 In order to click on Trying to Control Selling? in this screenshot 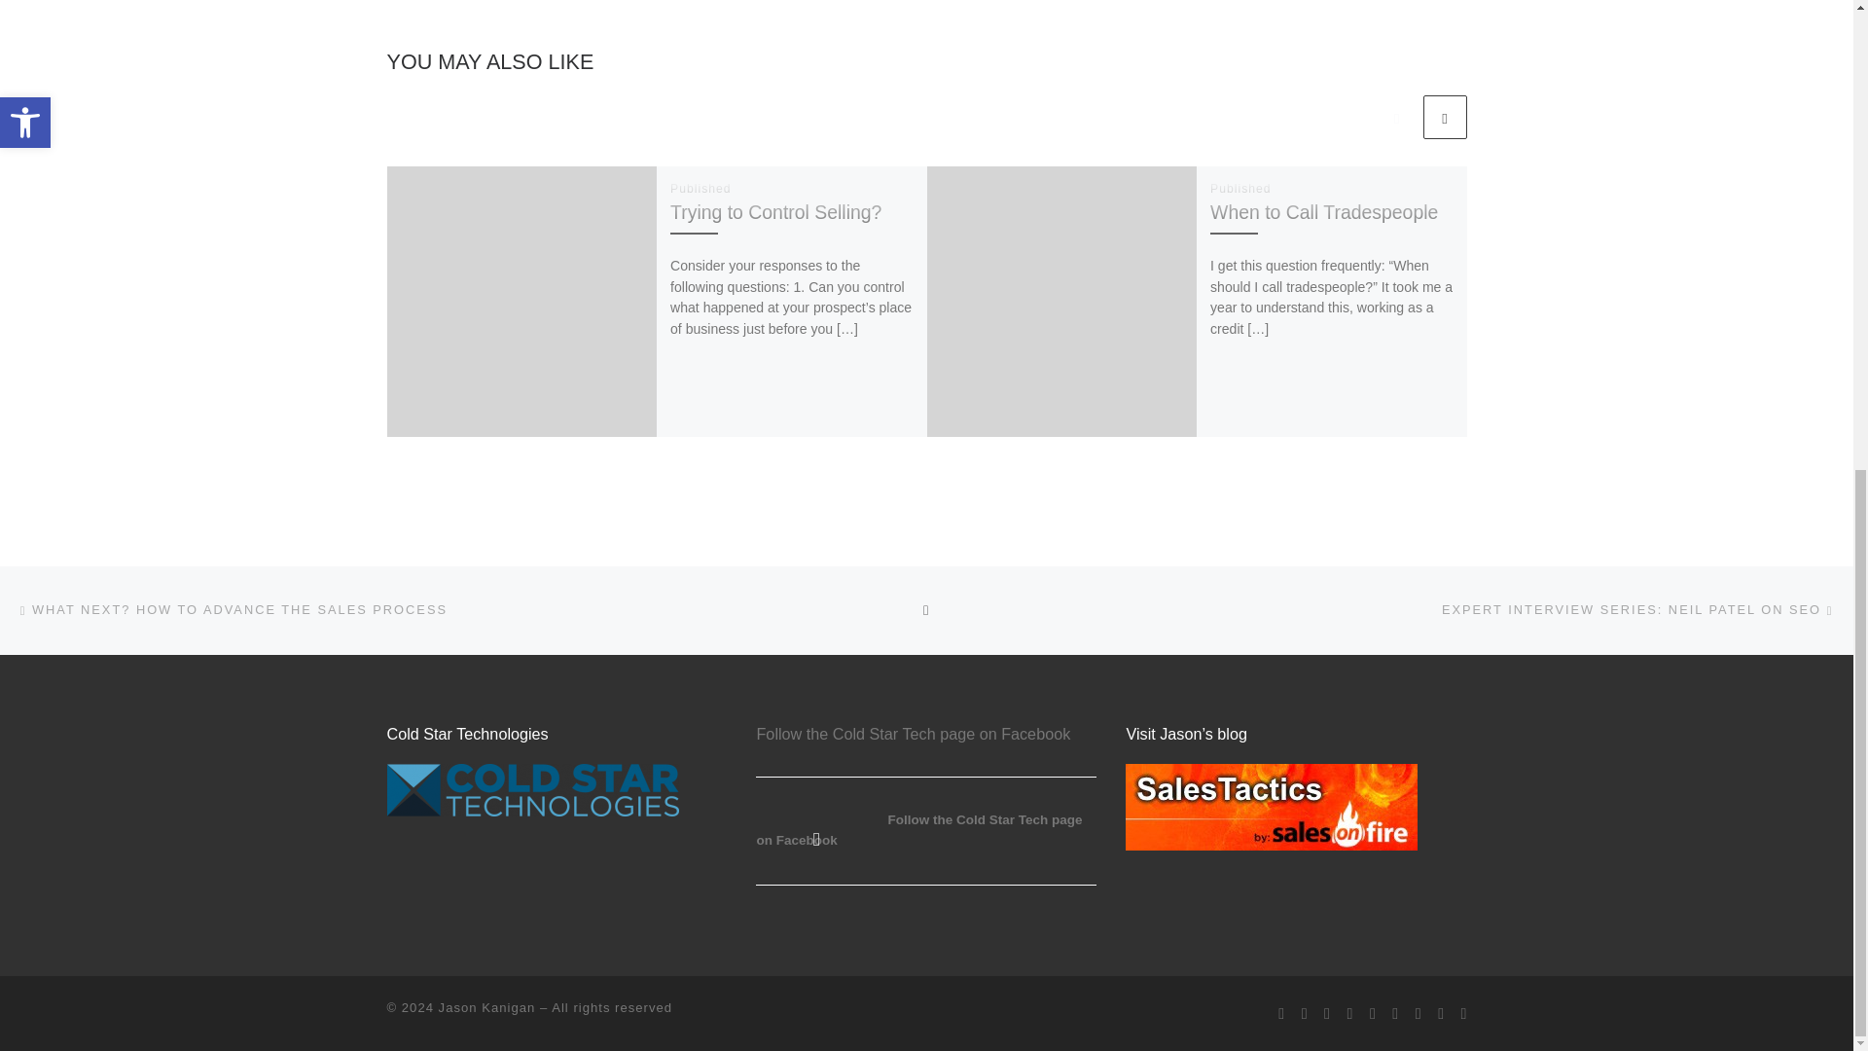, I will do `click(776, 212)`.